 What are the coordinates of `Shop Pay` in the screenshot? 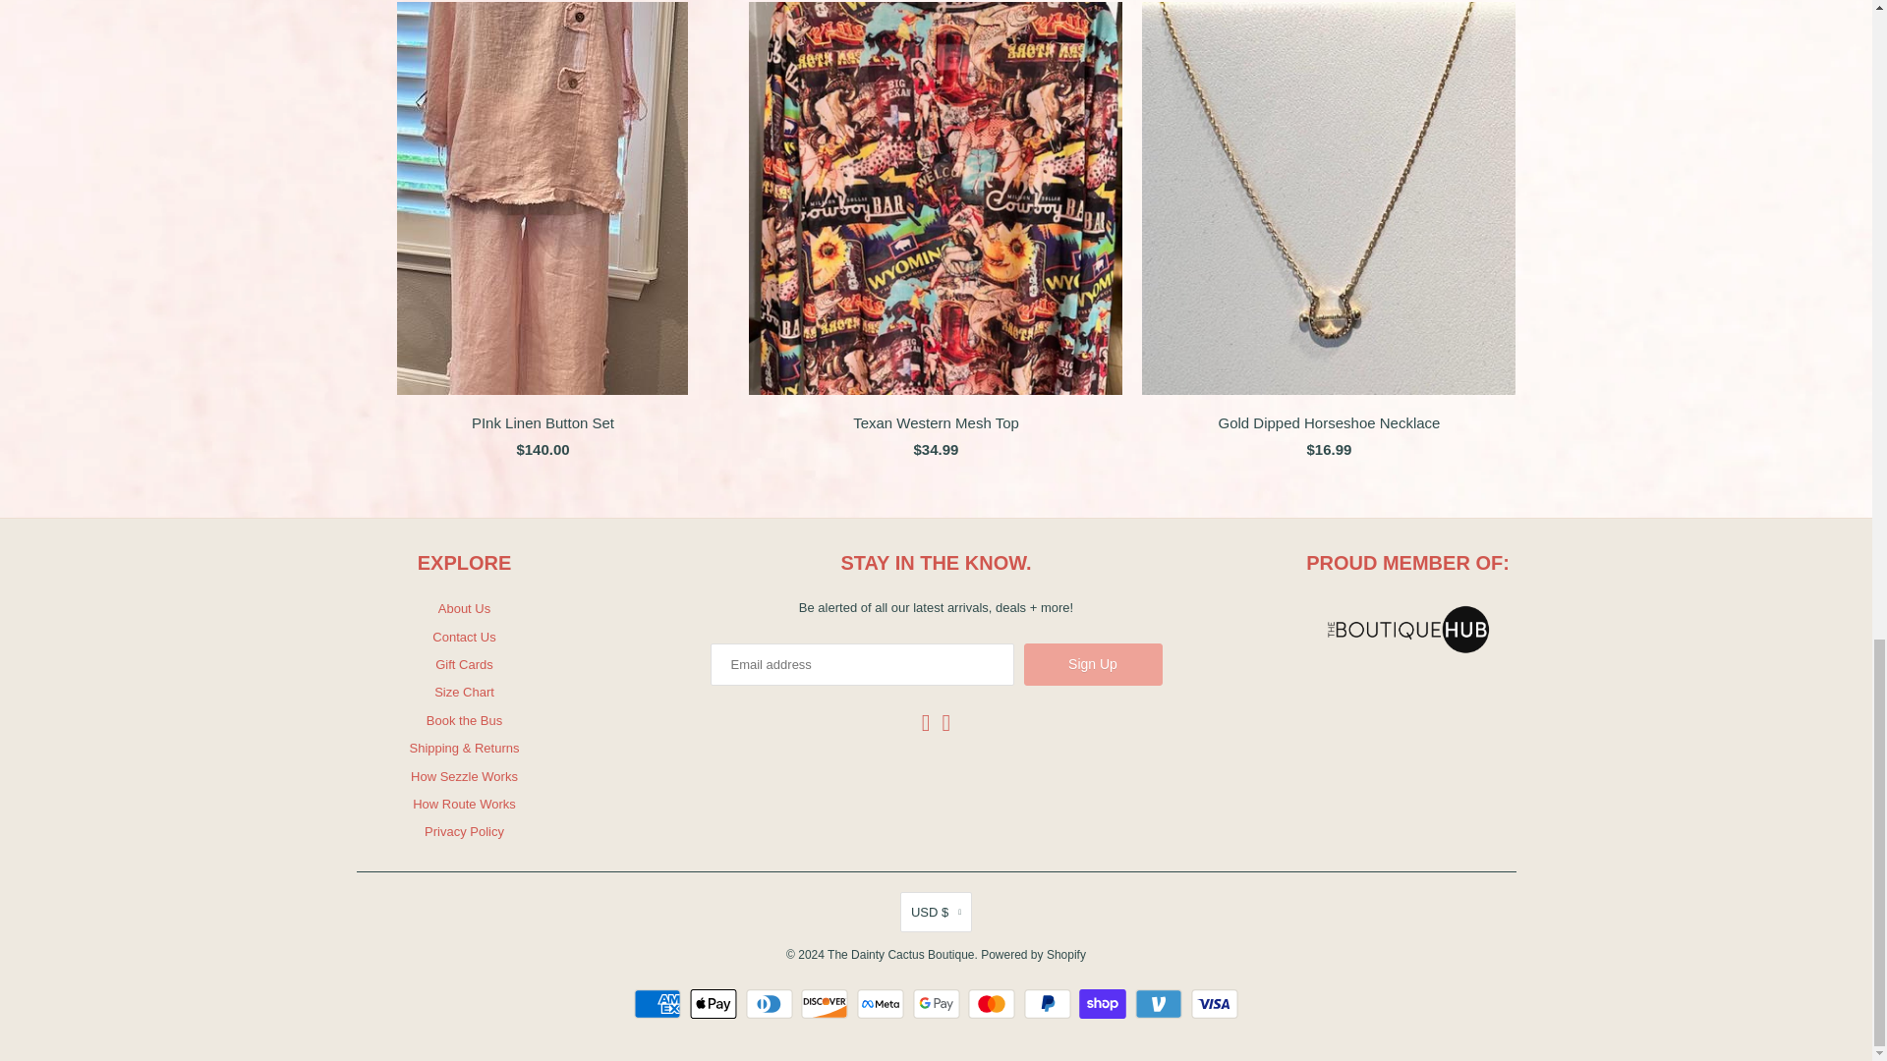 It's located at (1105, 1003).